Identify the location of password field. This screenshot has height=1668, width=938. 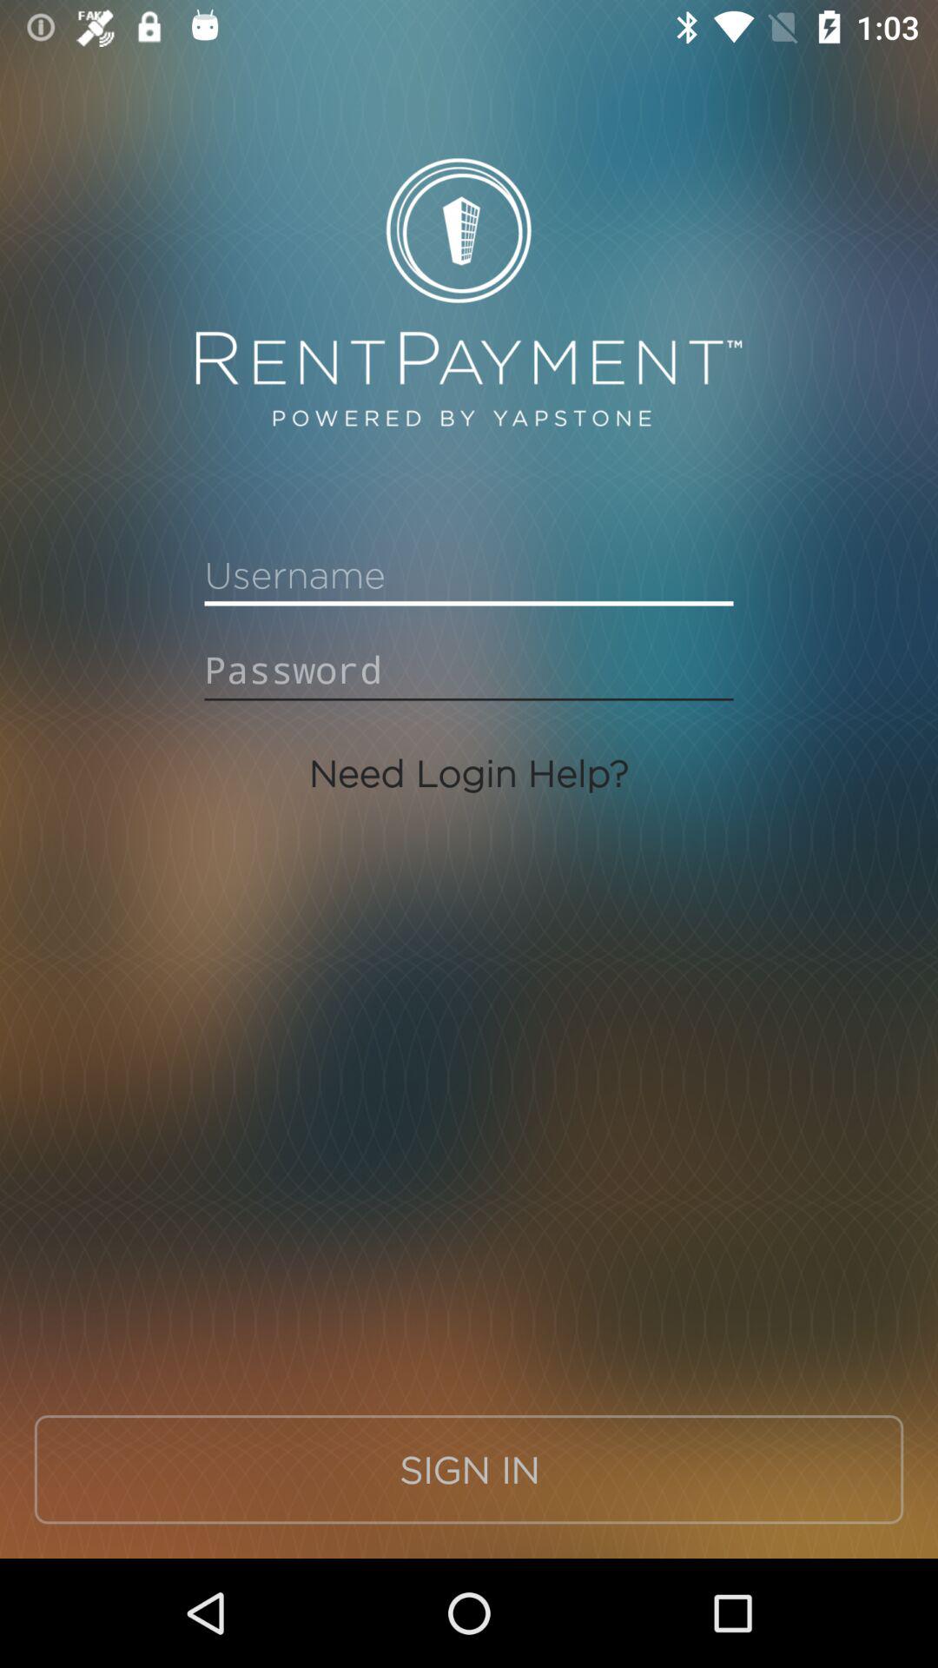
(469, 670).